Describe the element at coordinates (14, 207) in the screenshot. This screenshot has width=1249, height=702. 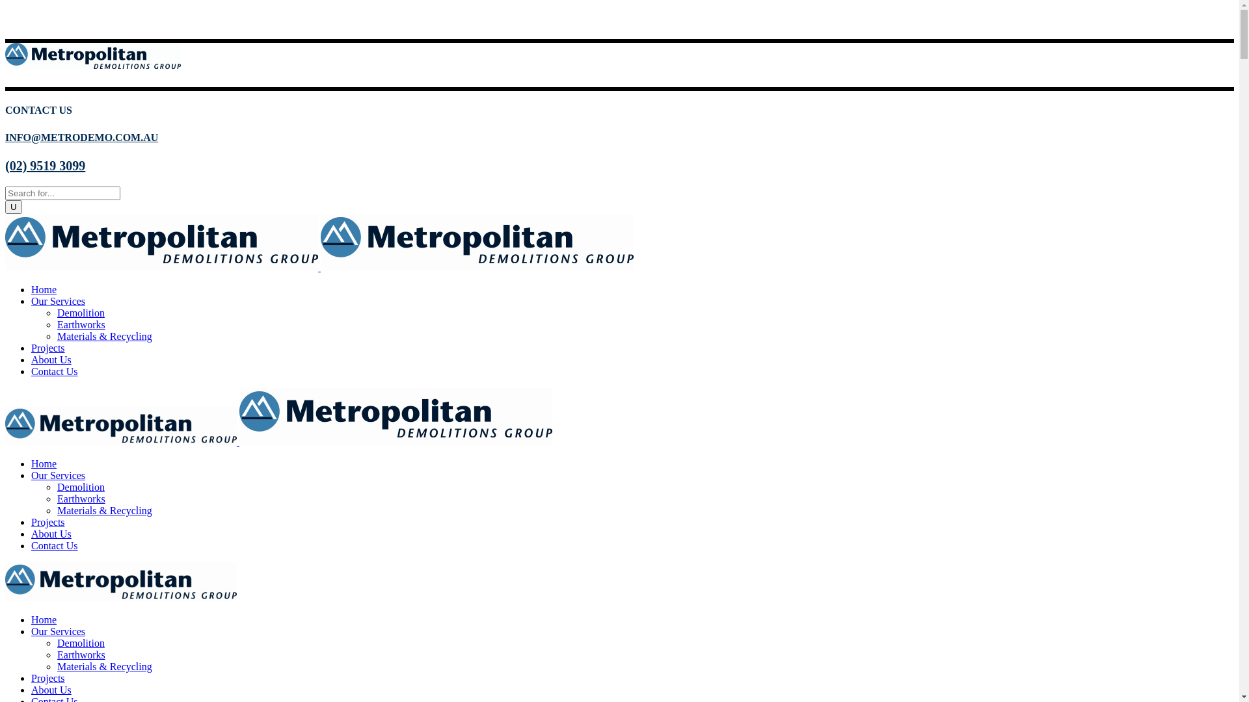
I see `U` at that location.